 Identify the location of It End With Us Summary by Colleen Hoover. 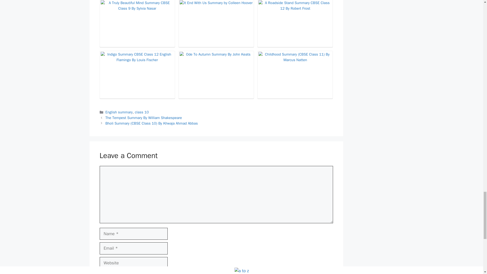
(216, 23).